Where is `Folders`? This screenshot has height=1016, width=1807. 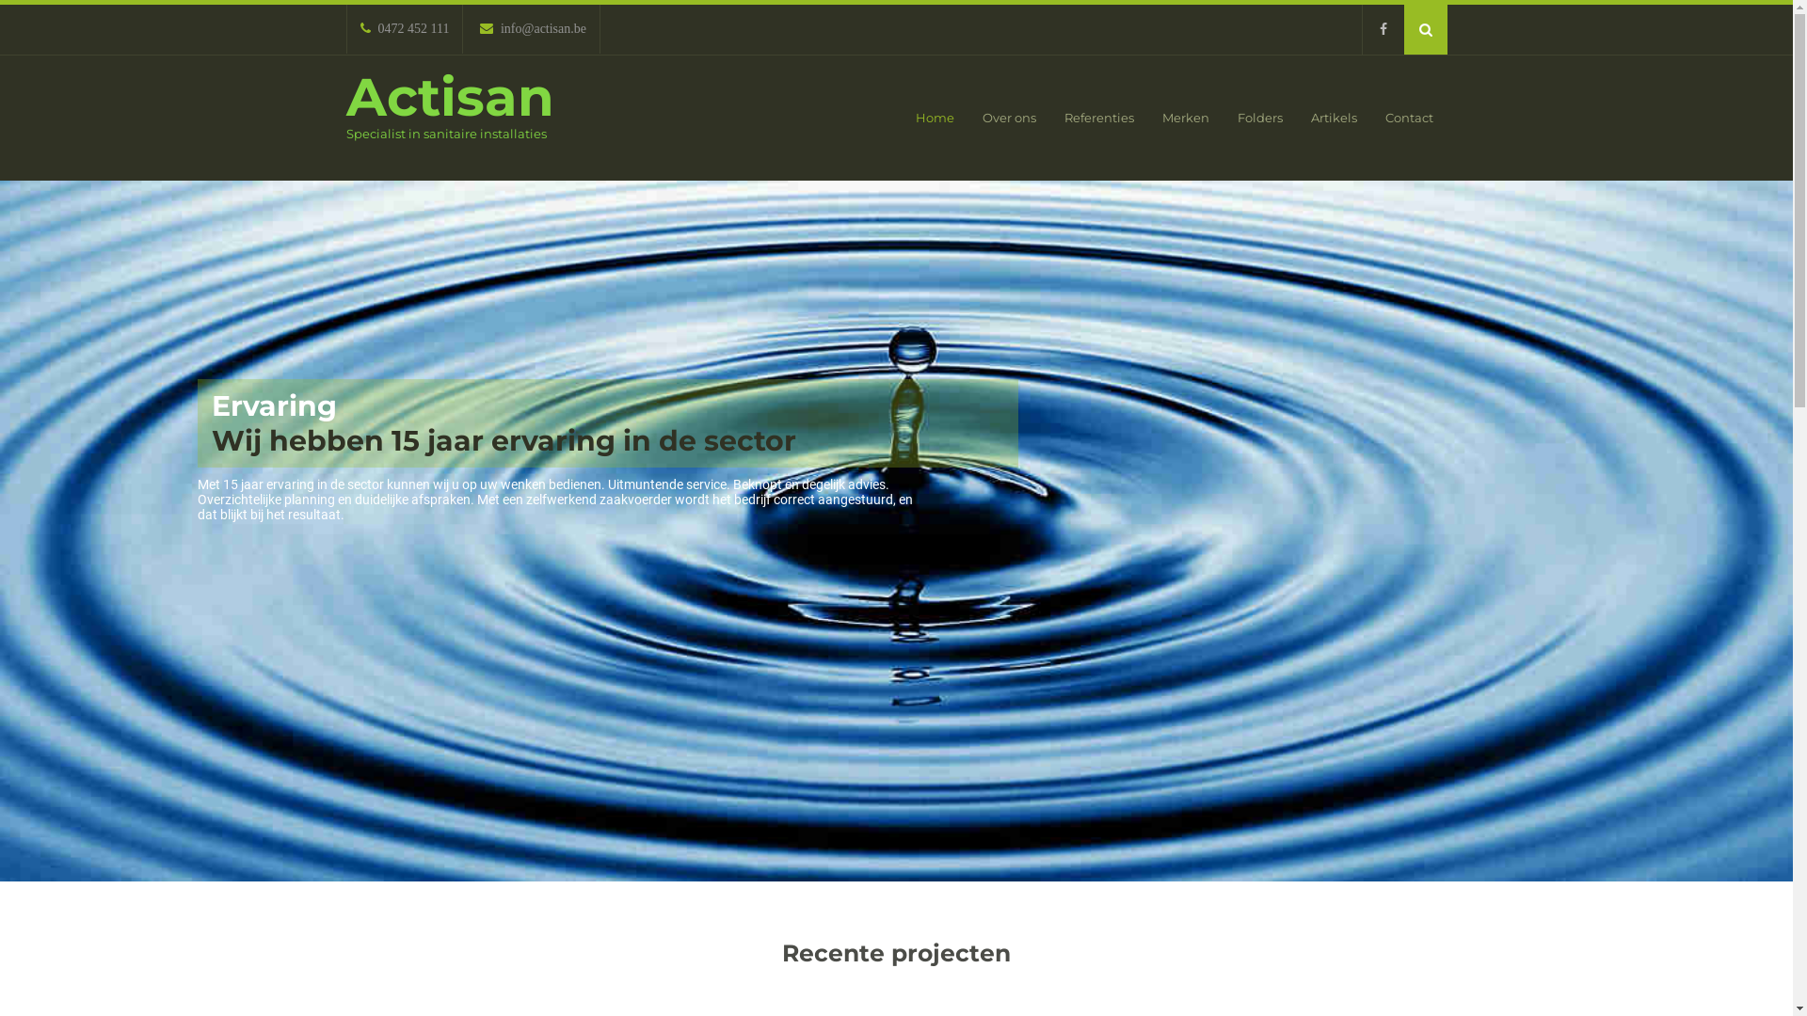 Folders is located at coordinates (1260, 119).